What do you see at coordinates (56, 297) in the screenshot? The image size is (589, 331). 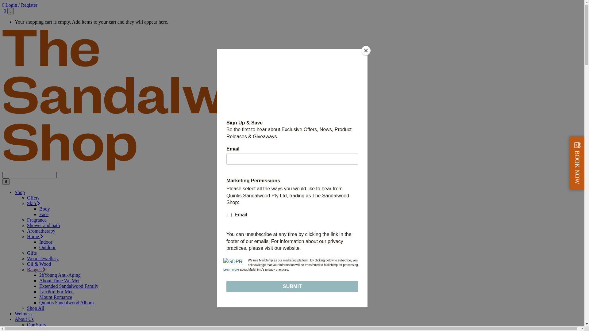 I see `Mount Romance` at bounding box center [56, 297].